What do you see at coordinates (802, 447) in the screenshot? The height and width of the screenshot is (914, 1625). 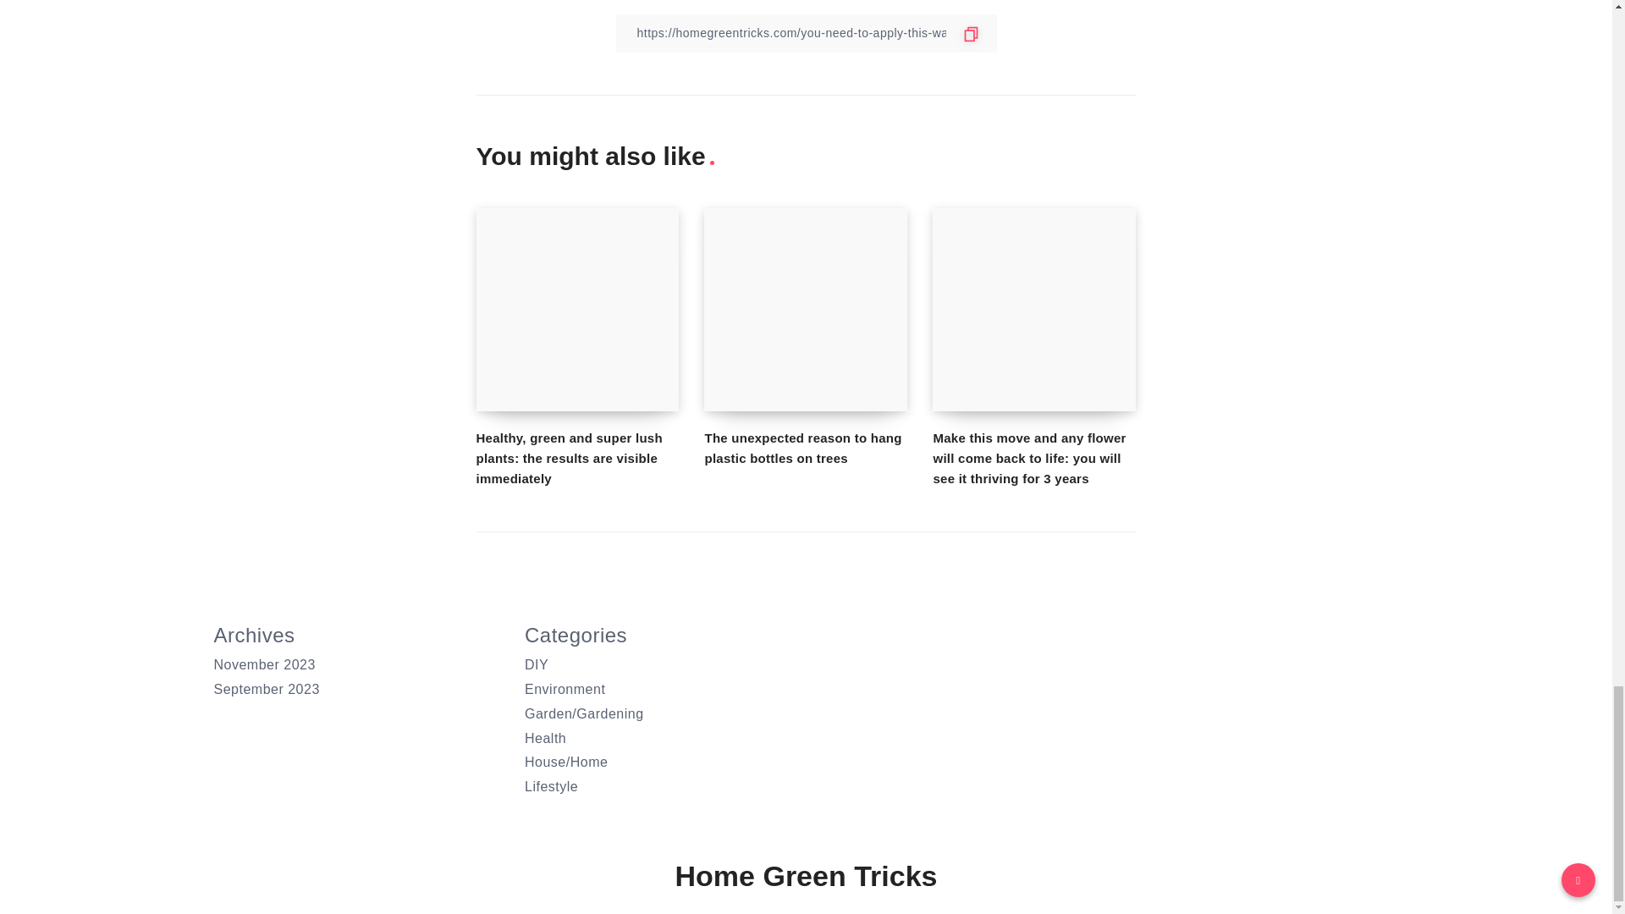 I see `The unexpected reason to hang plastic bottles on trees` at bounding box center [802, 447].